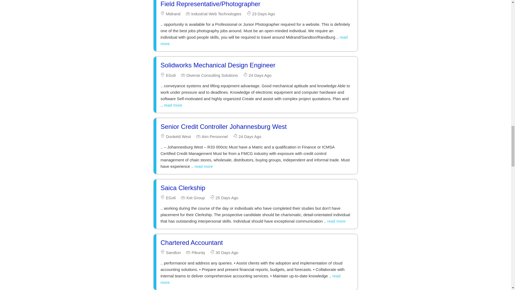 This screenshot has width=515, height=290. Describe the element at coordinates (173, 105) in the screenshot. I see `read more` at that location.